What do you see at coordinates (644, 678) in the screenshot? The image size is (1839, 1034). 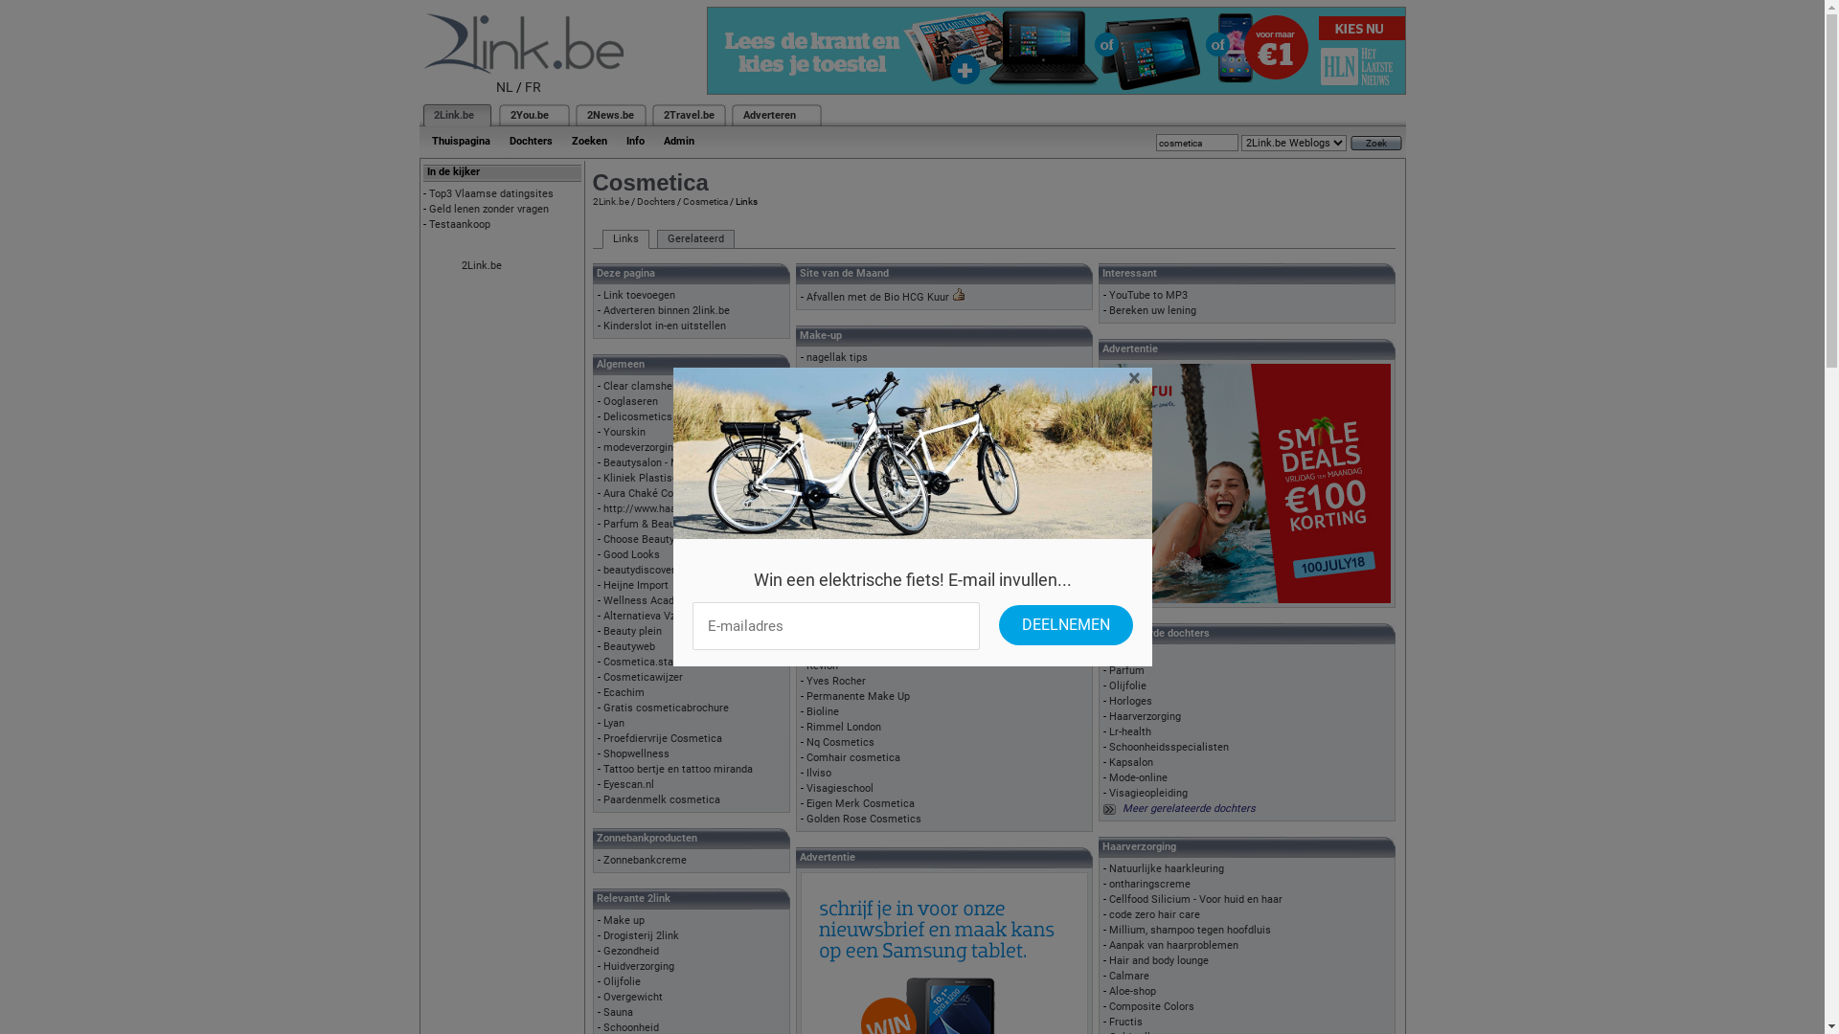 I see `Cosmeticawijzer` at bounding box center [644, 678].